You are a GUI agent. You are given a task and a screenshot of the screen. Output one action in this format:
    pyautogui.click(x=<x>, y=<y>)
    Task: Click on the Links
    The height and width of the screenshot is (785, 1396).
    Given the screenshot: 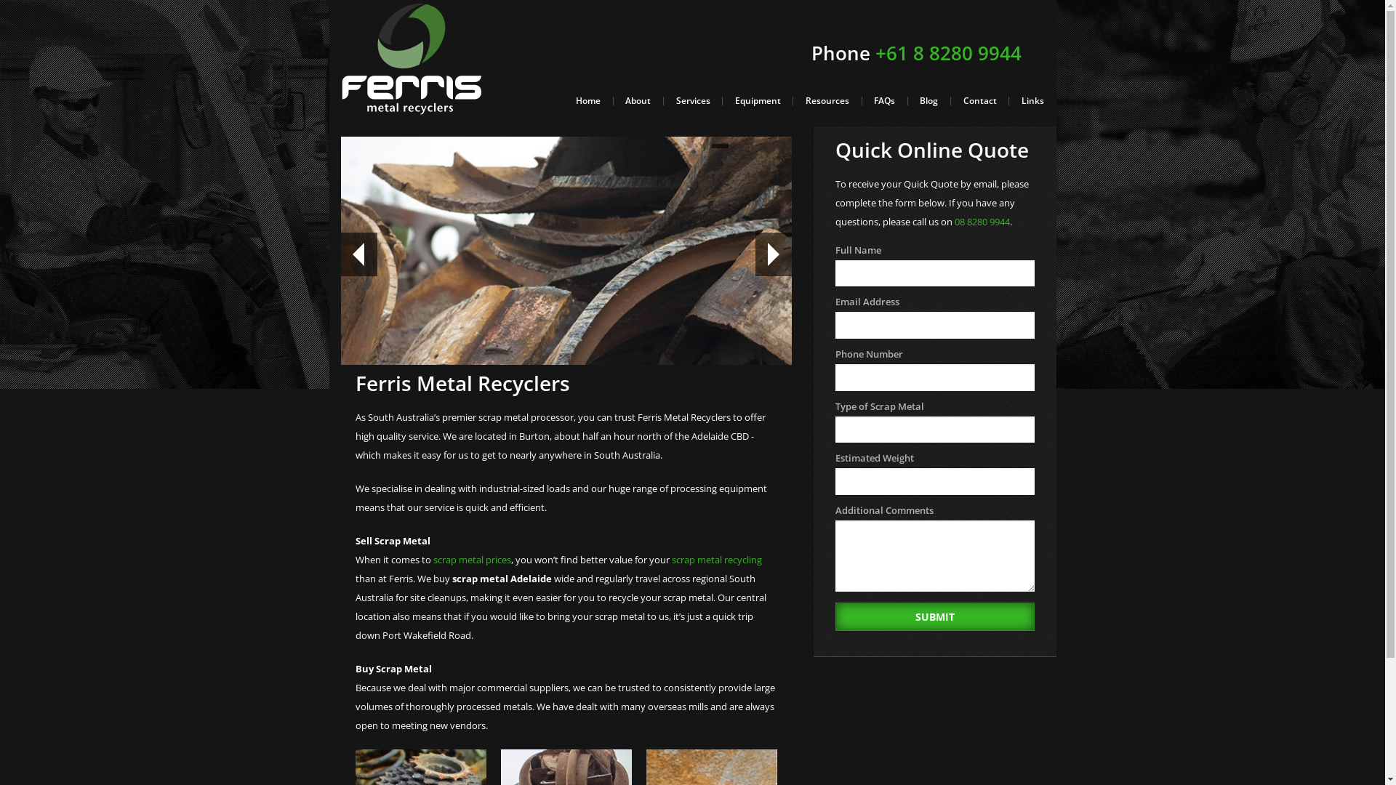 What is the action you would take?
    pyautogui.click(x=1032, y=101)
    